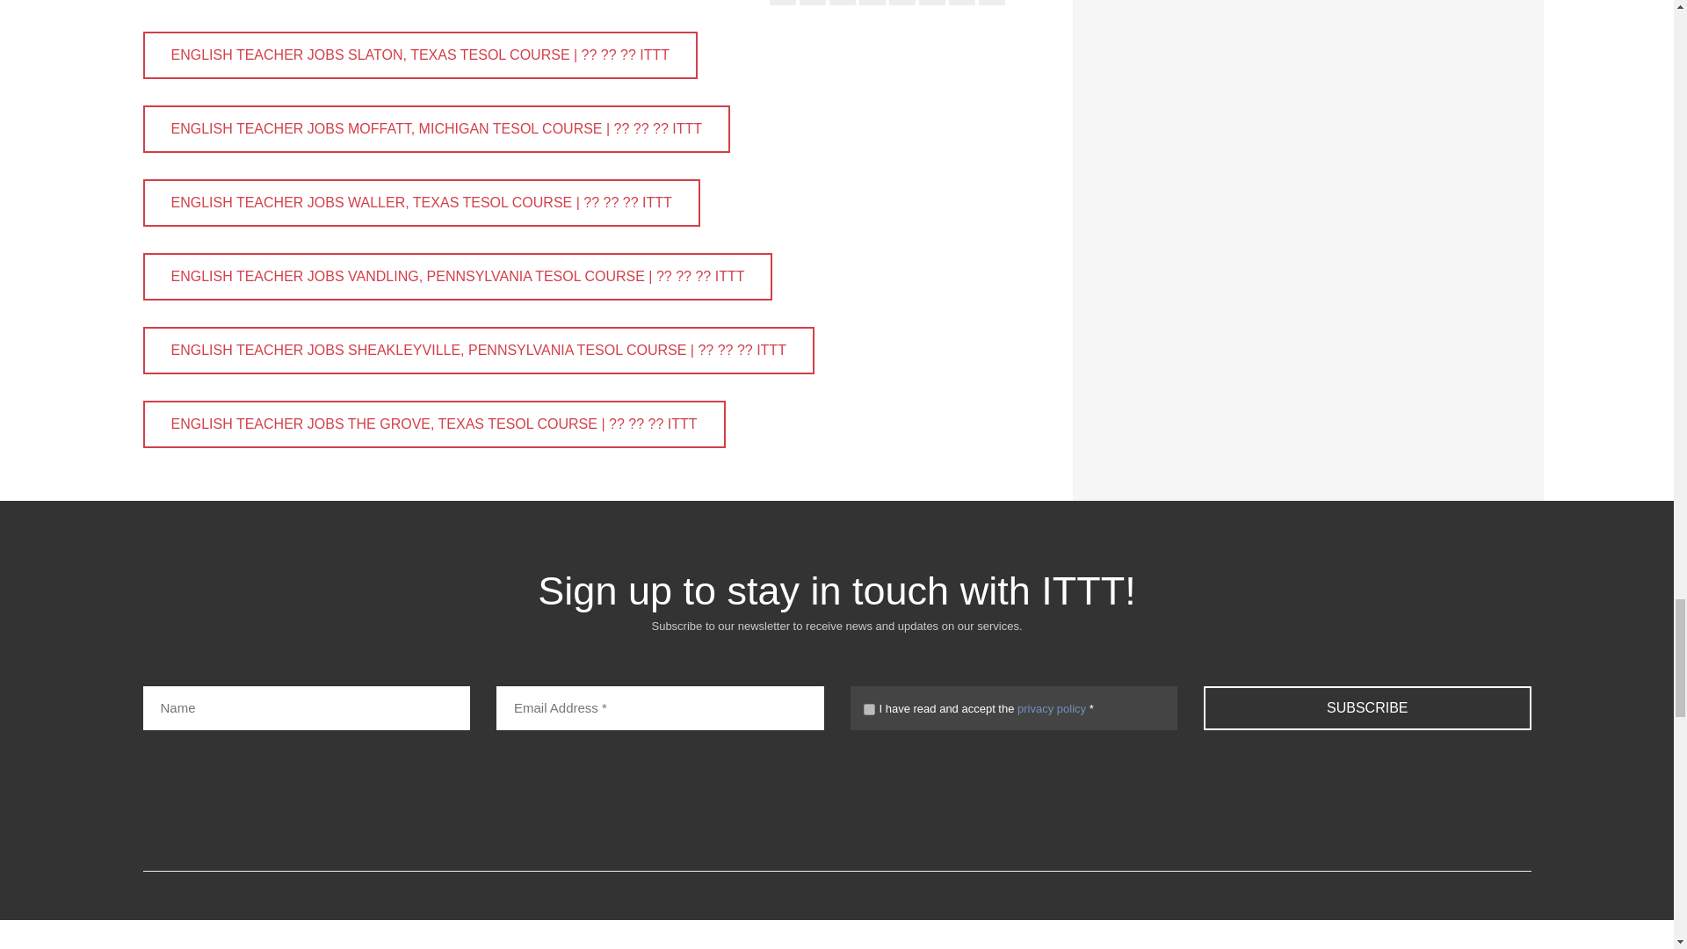  Describe the element at coordinates (868, 710) in the screenshot. I see `1` at that location.